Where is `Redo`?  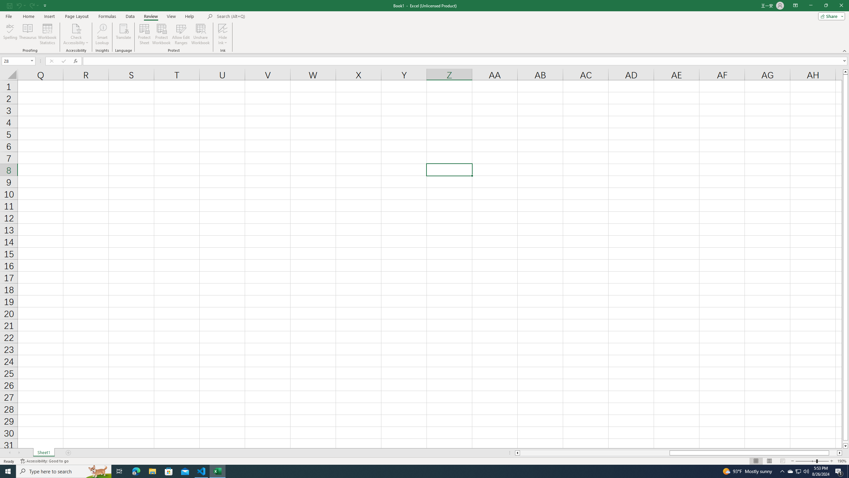 Redo is located at coordinates (33, 5).